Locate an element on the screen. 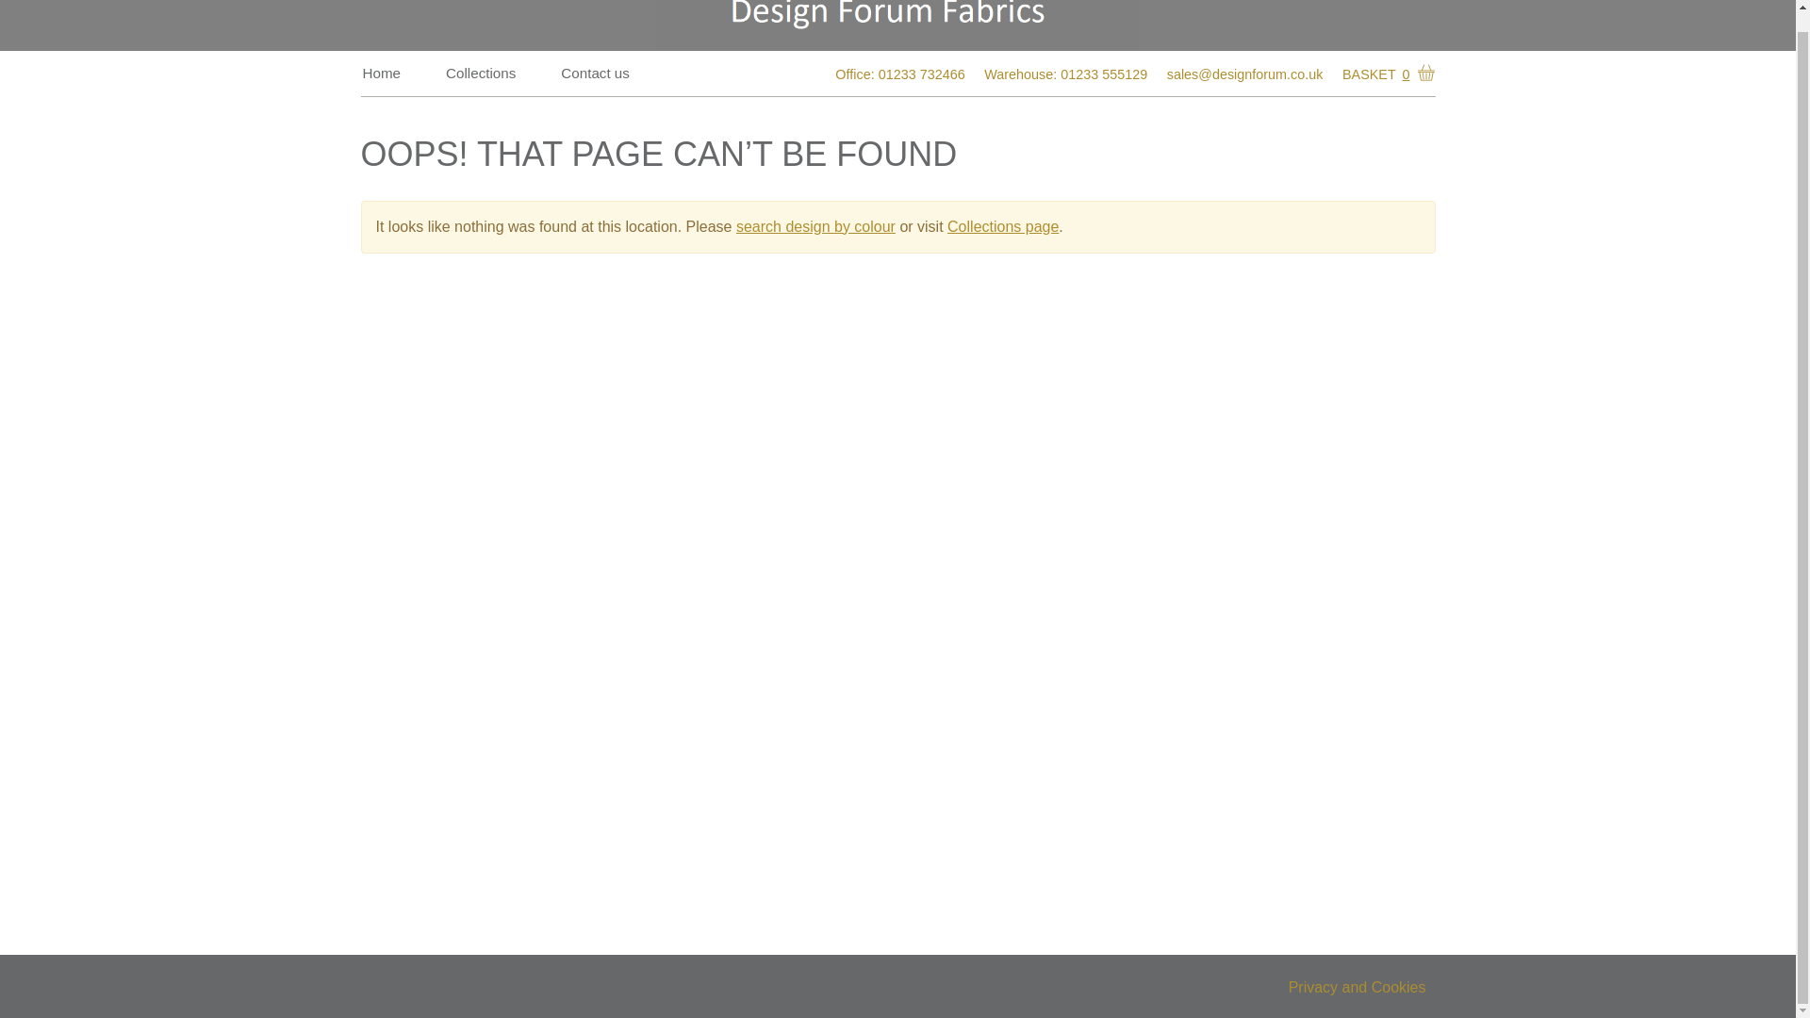  Collections page is located at coordinates (1003, 226).